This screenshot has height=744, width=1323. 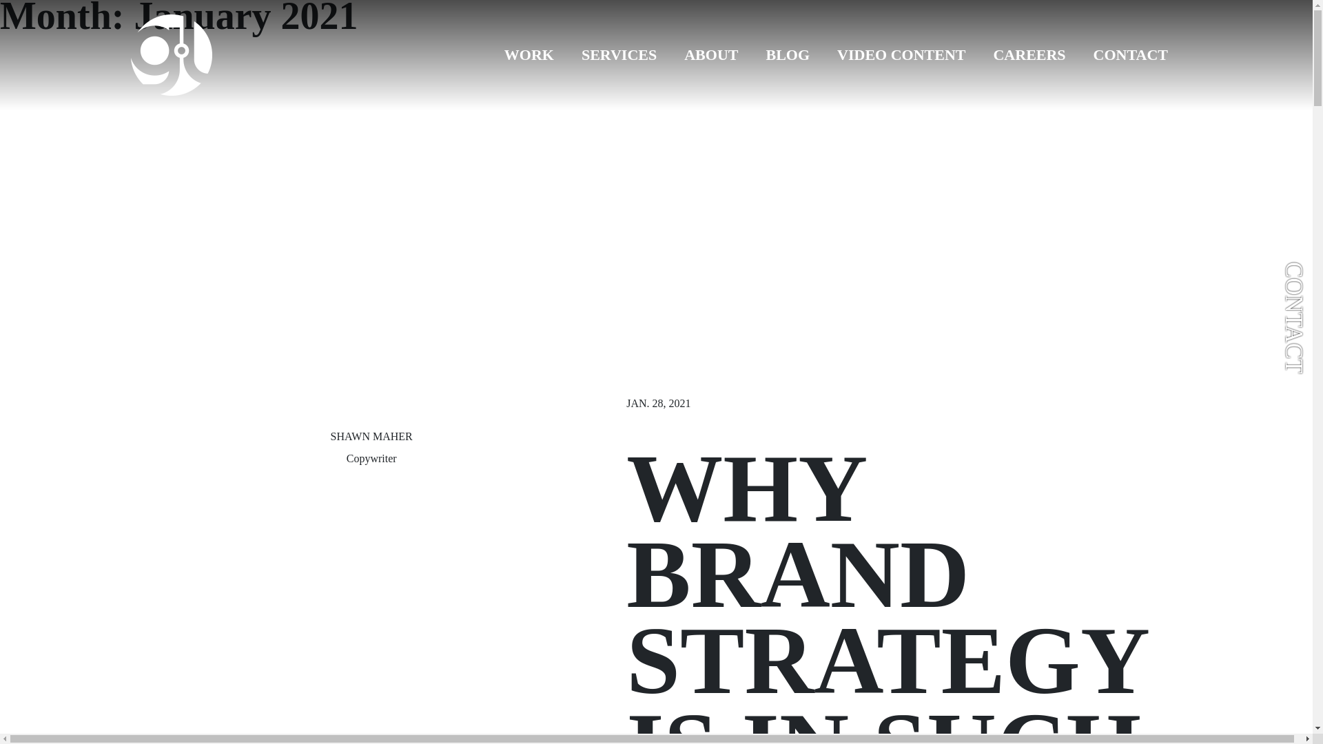 I want to click on BLOG, so click(x=787, y=55).